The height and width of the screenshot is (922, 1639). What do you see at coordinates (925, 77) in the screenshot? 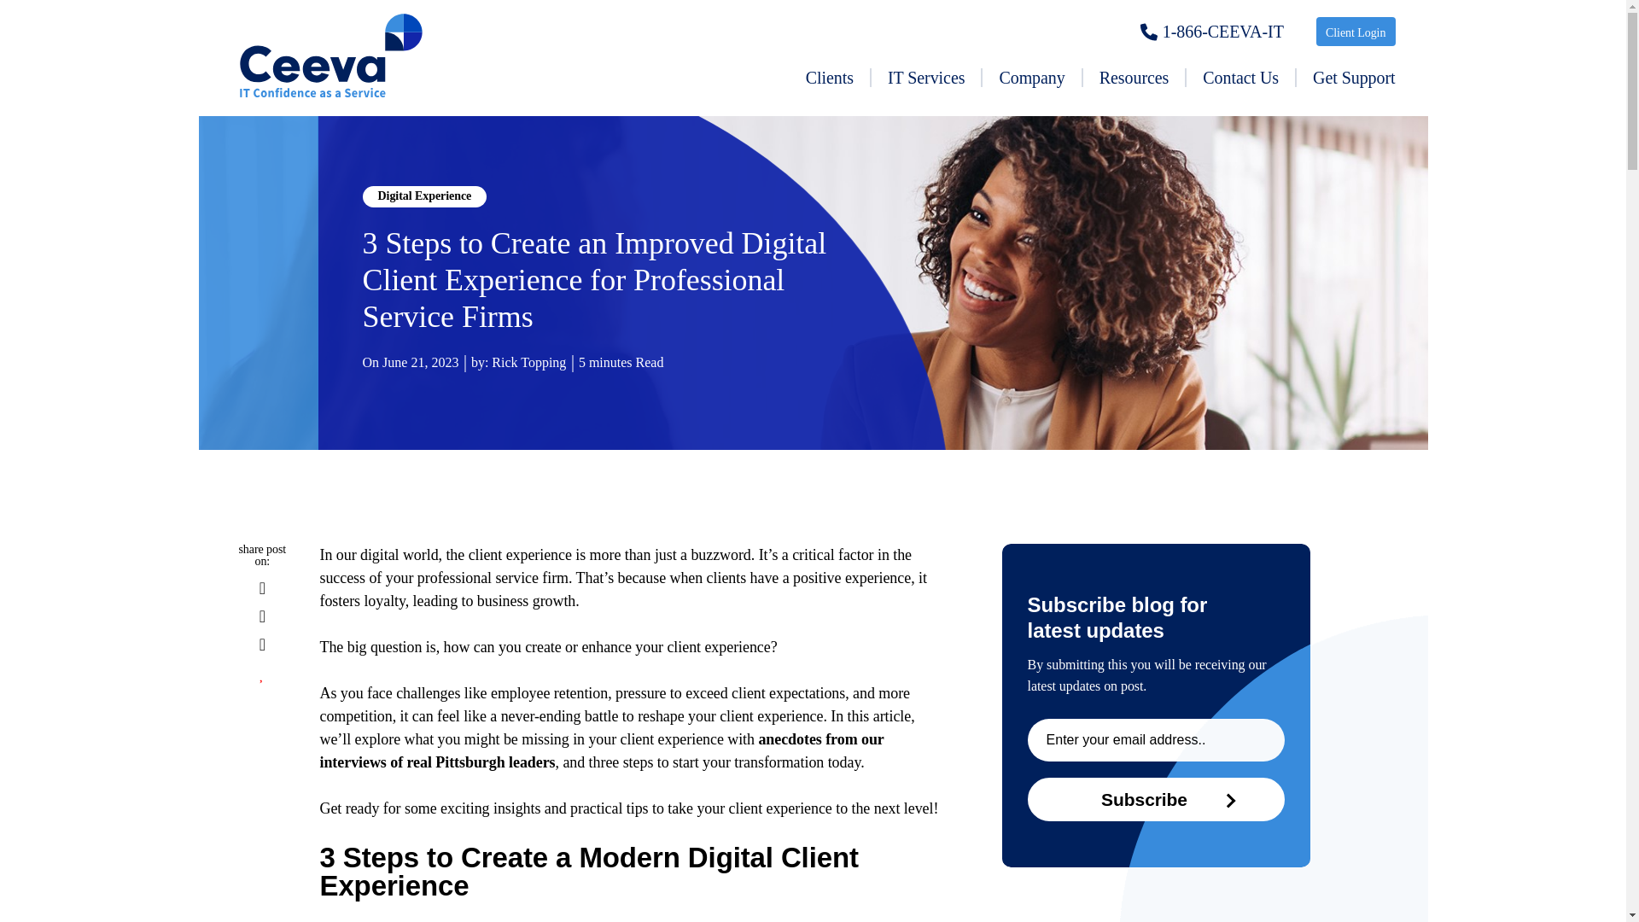
I see `IT Services` at bounding box center [925, 77].